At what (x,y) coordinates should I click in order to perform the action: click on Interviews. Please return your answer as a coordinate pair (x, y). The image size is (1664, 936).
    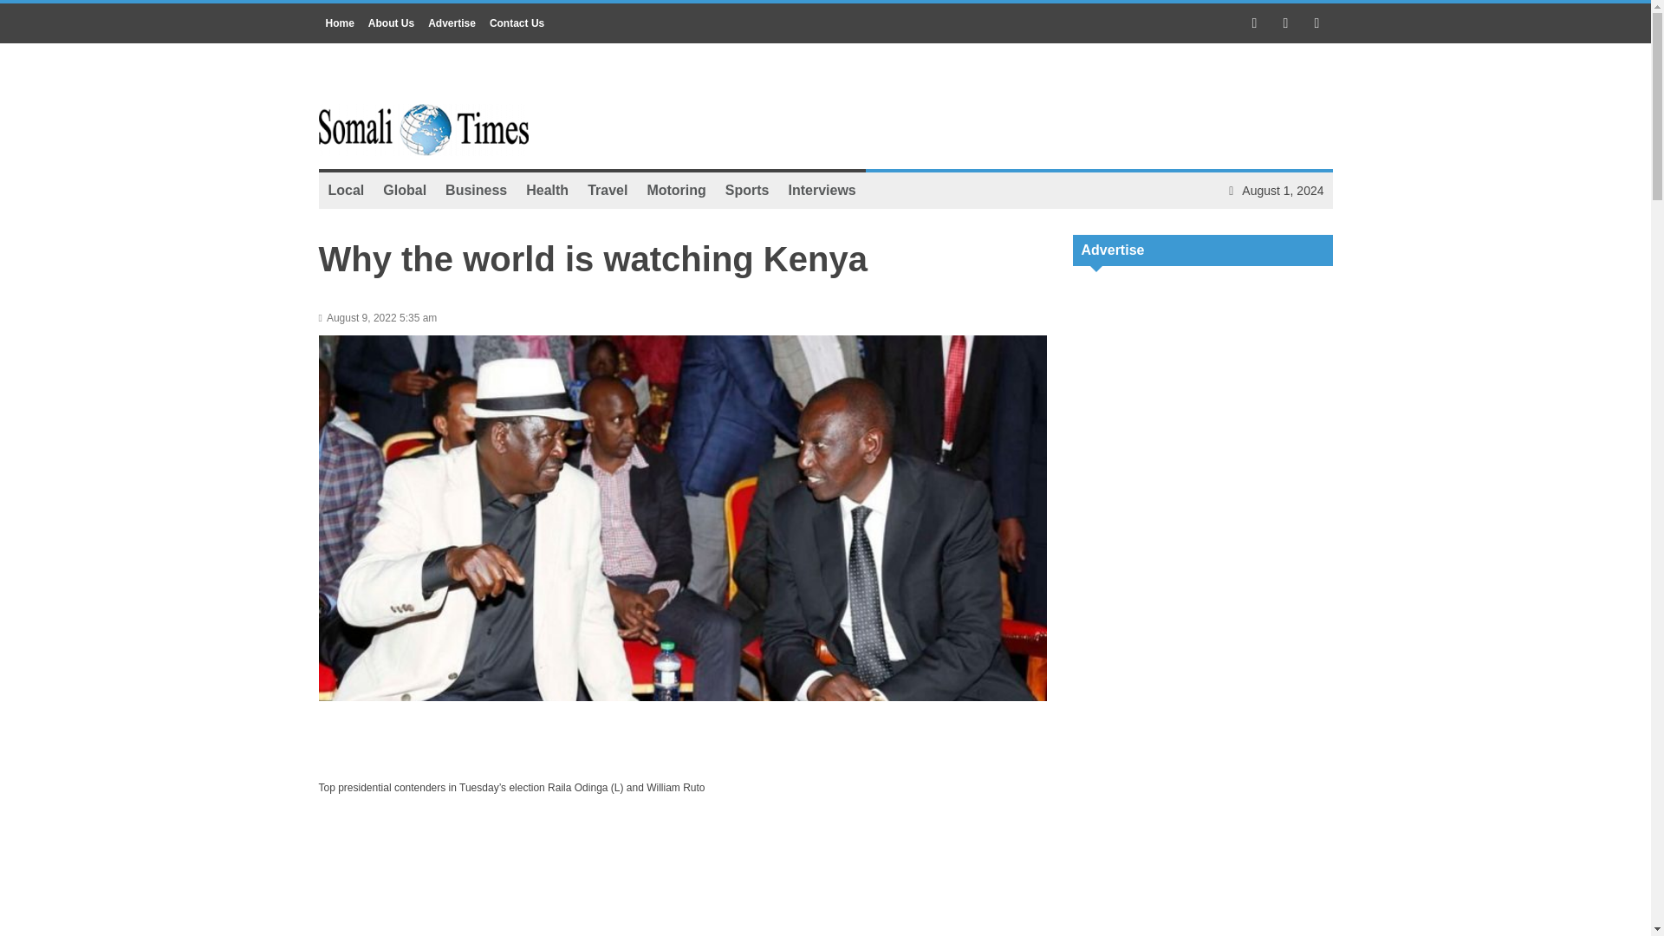
    Looking at the image, I should click on (822, 190).